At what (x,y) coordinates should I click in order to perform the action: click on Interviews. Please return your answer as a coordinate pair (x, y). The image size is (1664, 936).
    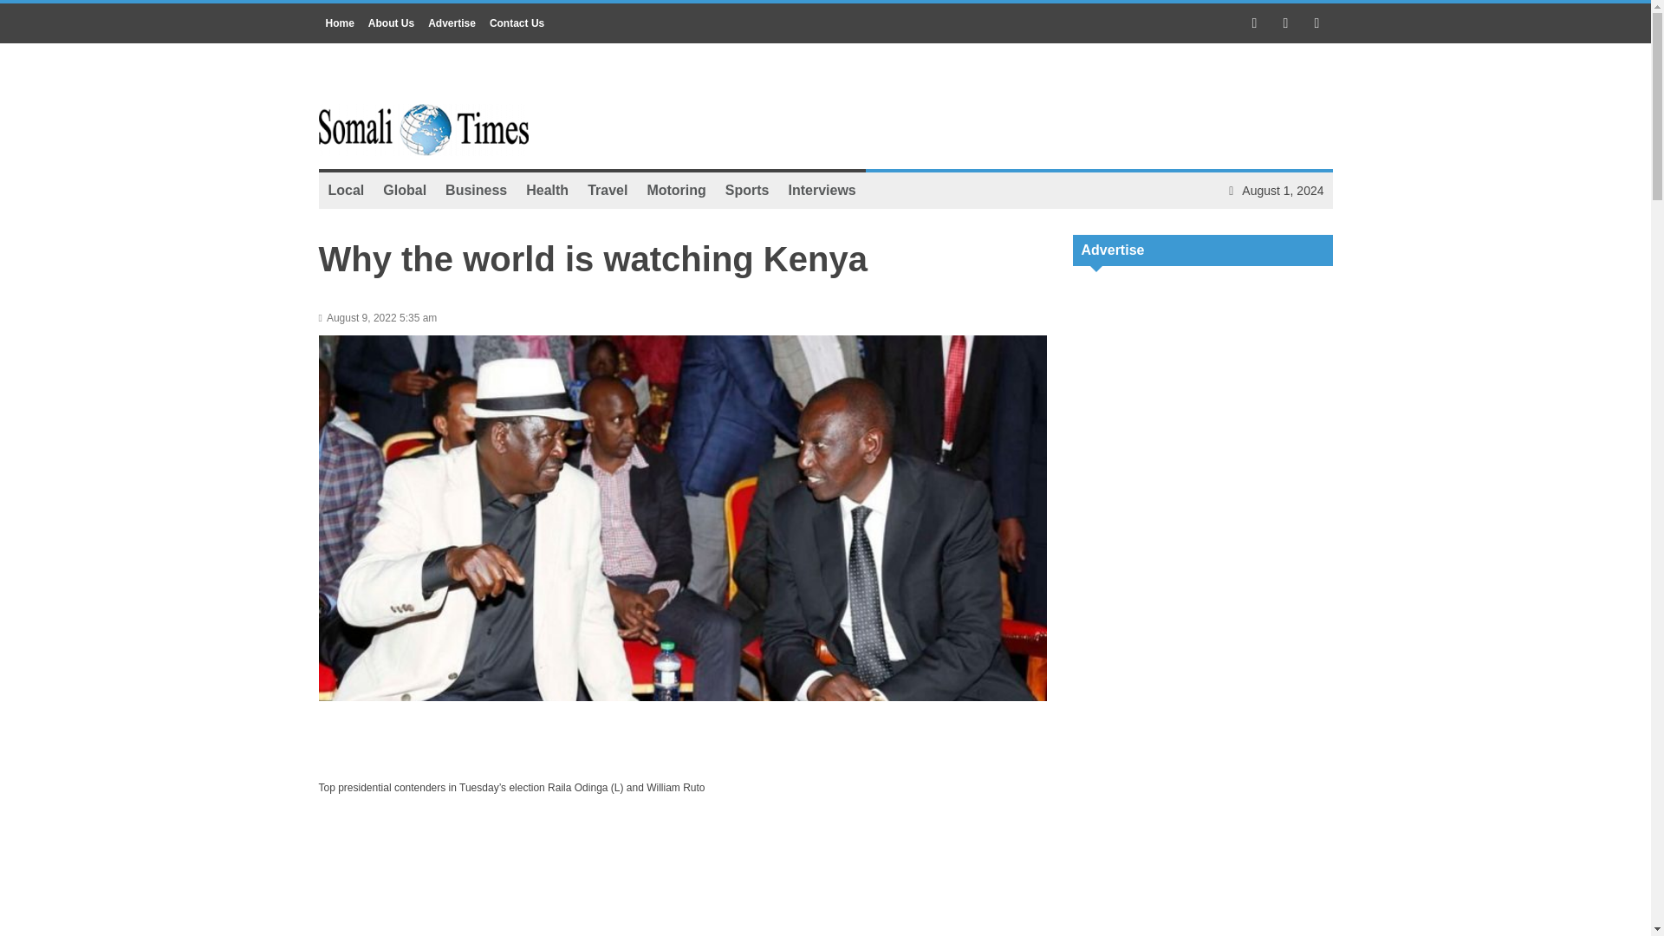
    Looking at the image, I should click on (822, 190).